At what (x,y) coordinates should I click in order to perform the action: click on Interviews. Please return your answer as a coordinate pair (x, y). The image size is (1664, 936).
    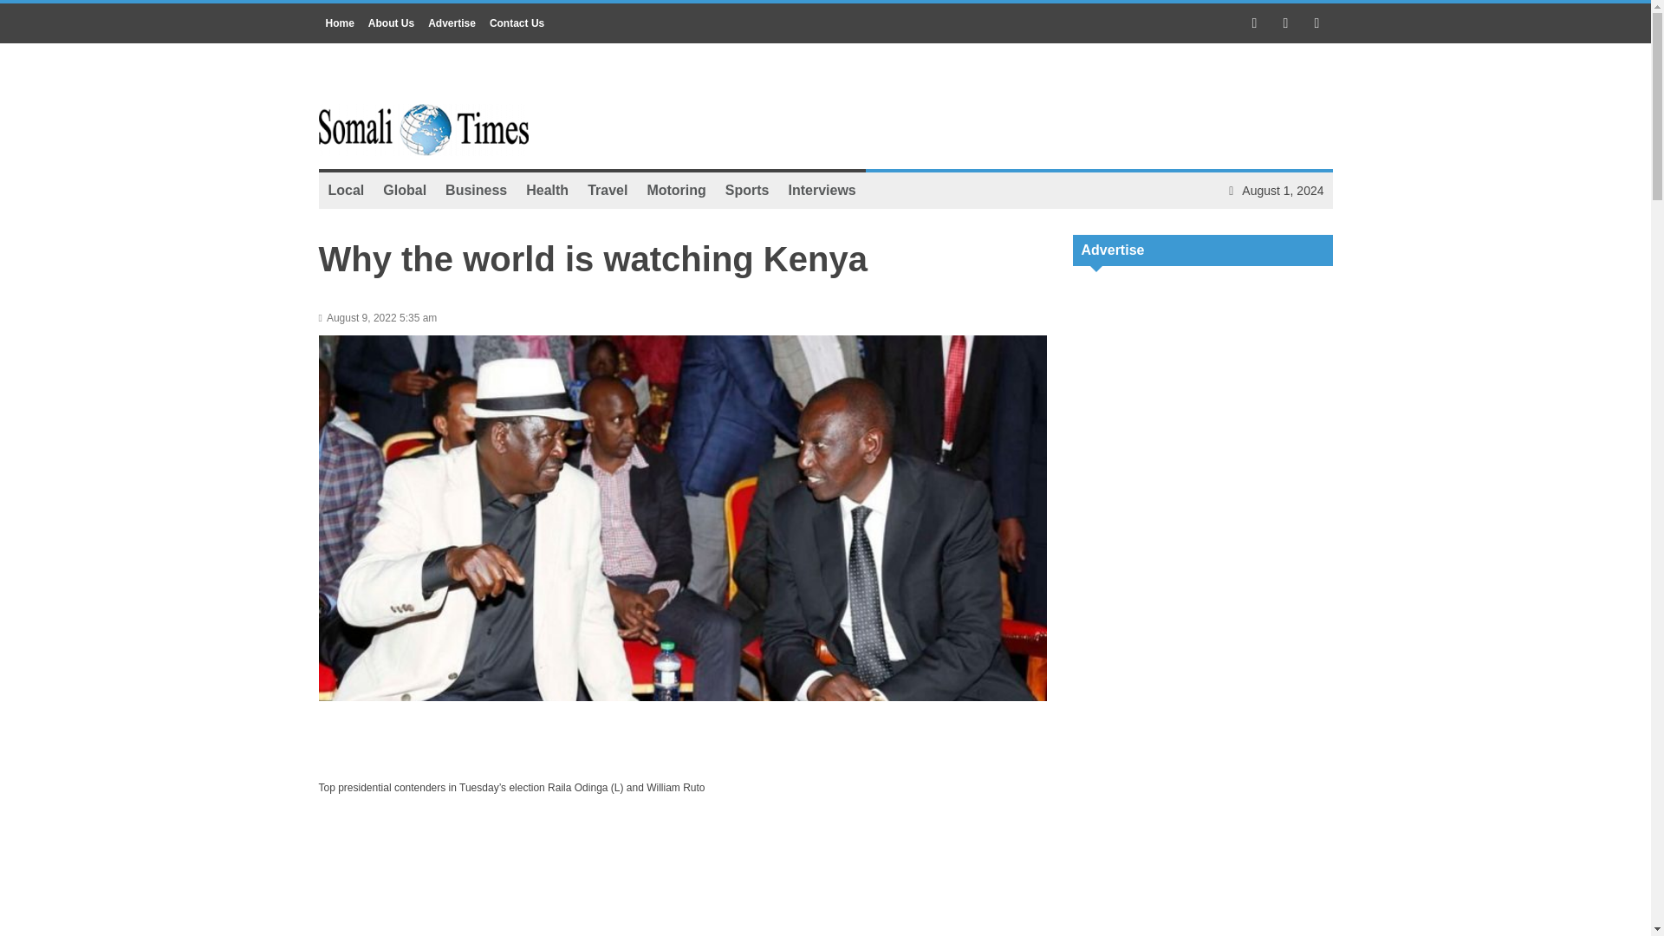
    Looking at the image, I should click on (822, 190).